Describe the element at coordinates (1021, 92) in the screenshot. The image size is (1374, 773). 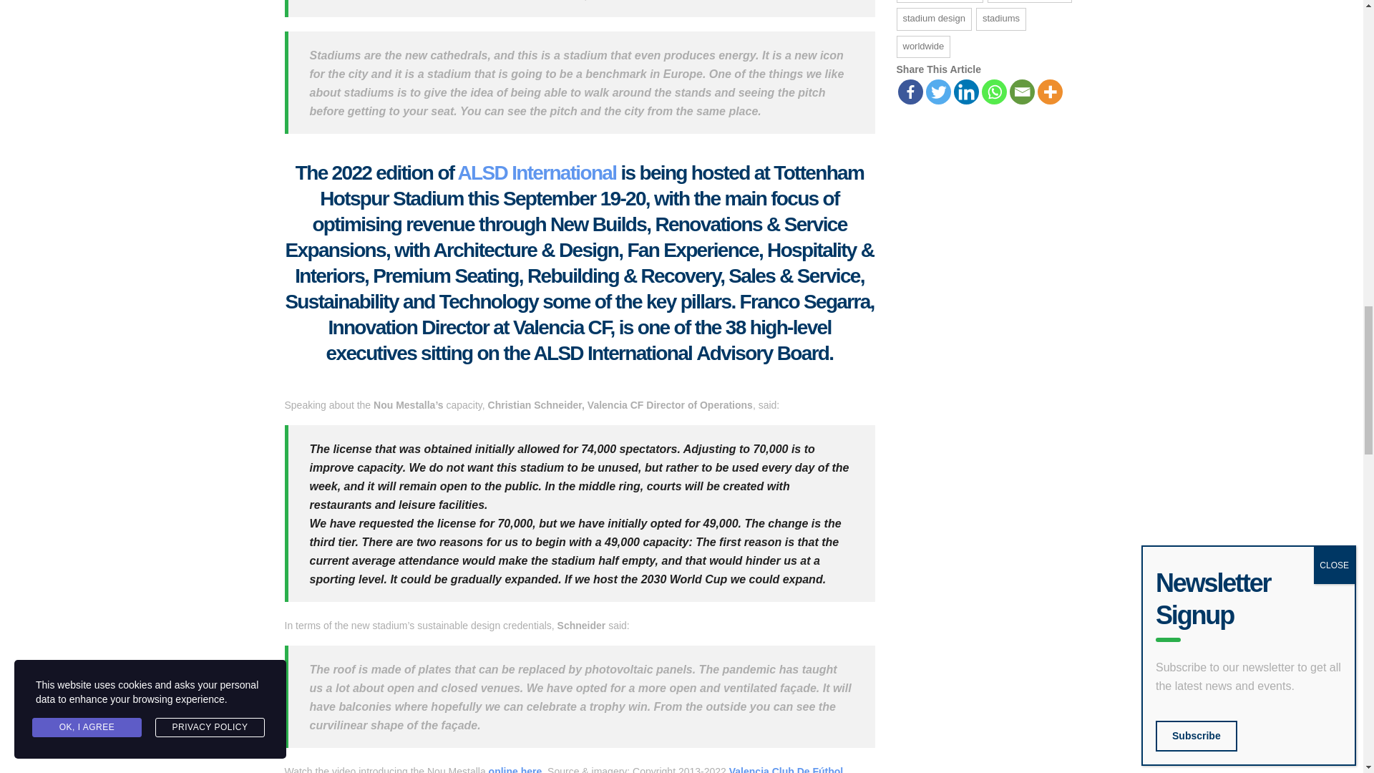
I see `Email` at that location.